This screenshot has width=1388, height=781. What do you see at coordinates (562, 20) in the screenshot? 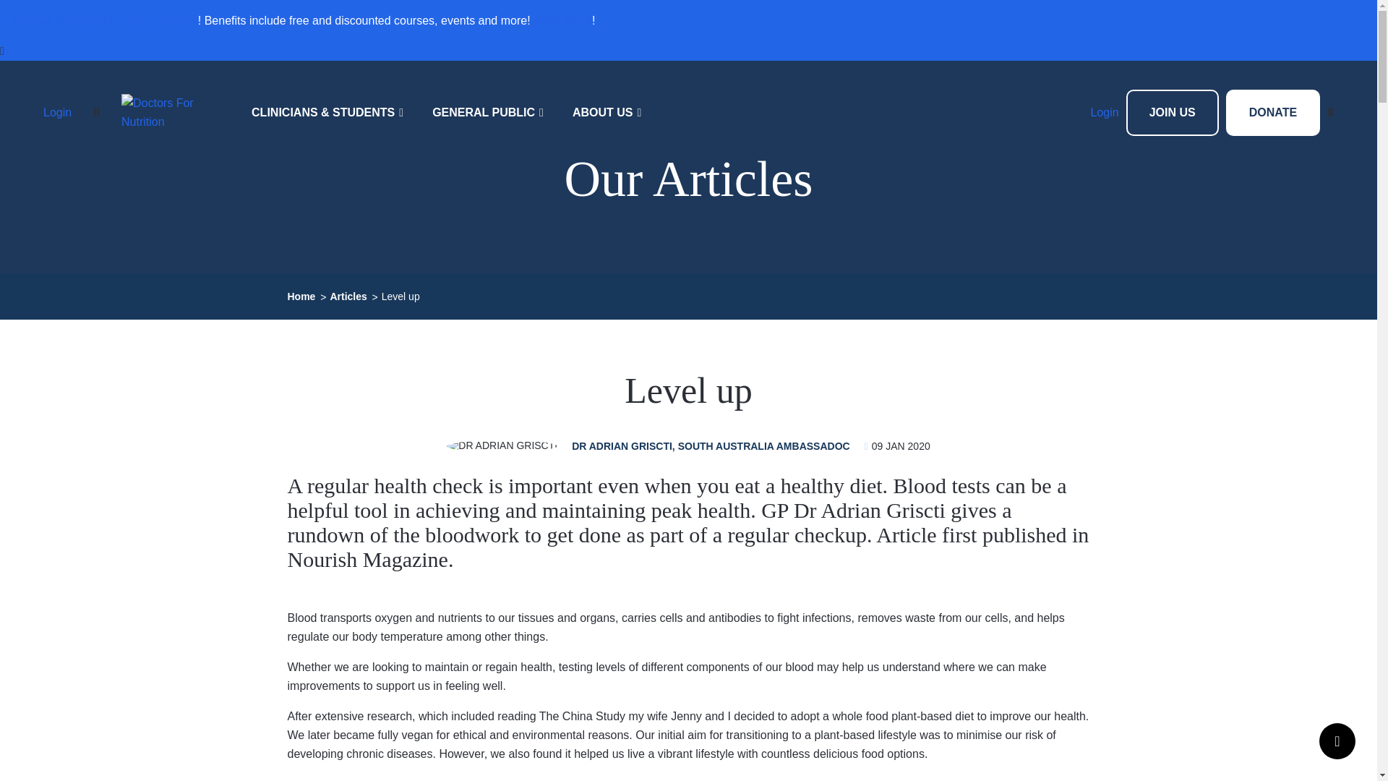
I see `JOIN NOW` at bounding box center [562, 20].